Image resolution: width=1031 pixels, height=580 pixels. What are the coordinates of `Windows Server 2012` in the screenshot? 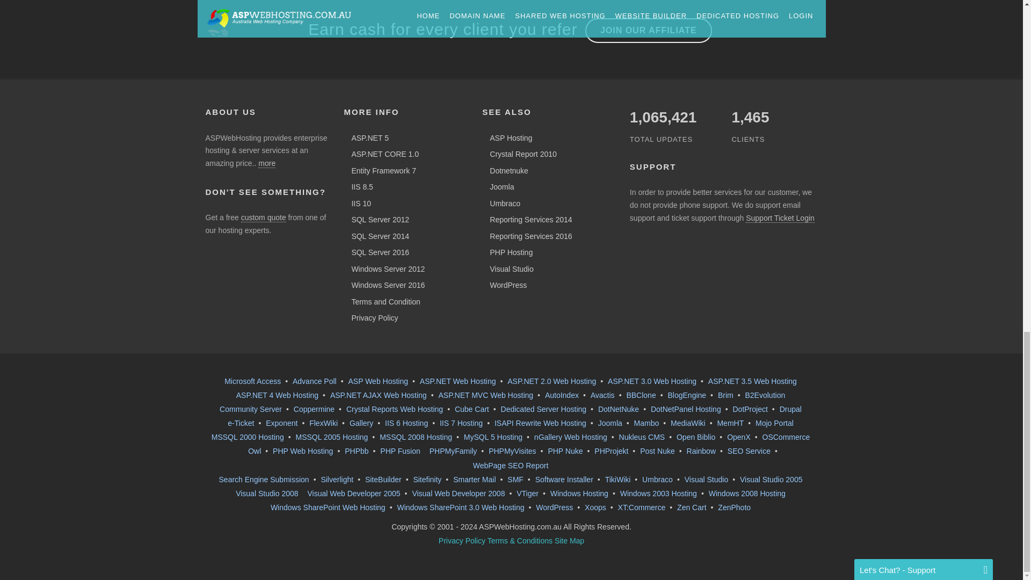 It's located at (385, 269).